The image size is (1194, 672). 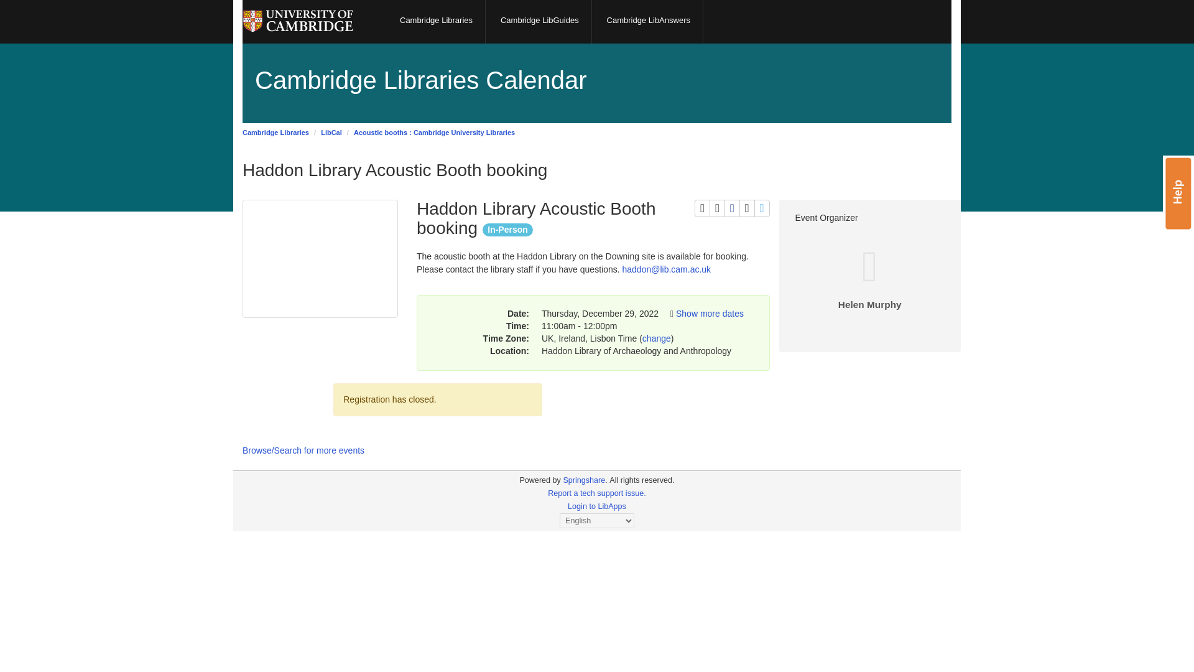 I want to click on Show more dates, so click(x=710, y=313).